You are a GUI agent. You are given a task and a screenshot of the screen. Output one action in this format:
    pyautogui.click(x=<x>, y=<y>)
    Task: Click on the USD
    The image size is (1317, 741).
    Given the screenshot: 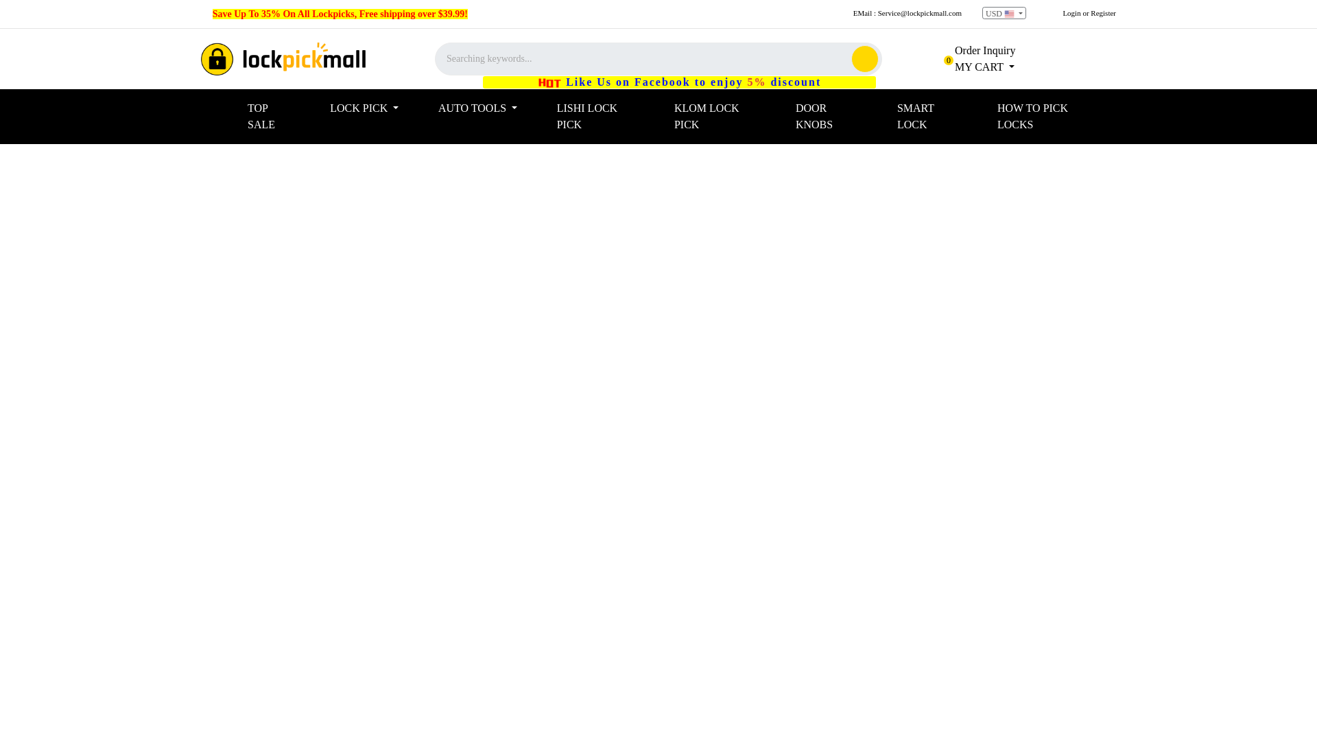 What is the action you would take?
    pyautogui.click(x=1004, y=12)
    